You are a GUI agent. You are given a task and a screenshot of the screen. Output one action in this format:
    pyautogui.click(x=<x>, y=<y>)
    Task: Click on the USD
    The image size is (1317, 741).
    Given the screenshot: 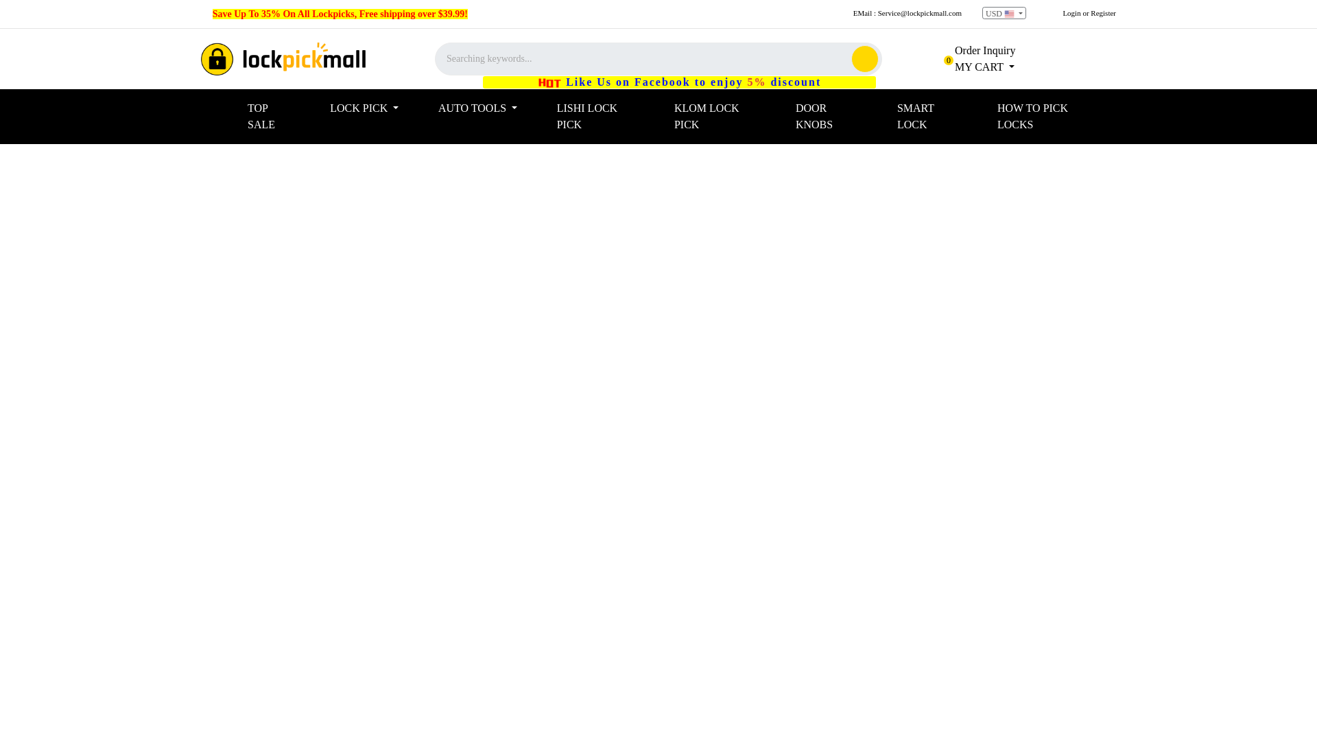 What is the action you would take?
    pyautogui.click(x=1004, y=12)
    